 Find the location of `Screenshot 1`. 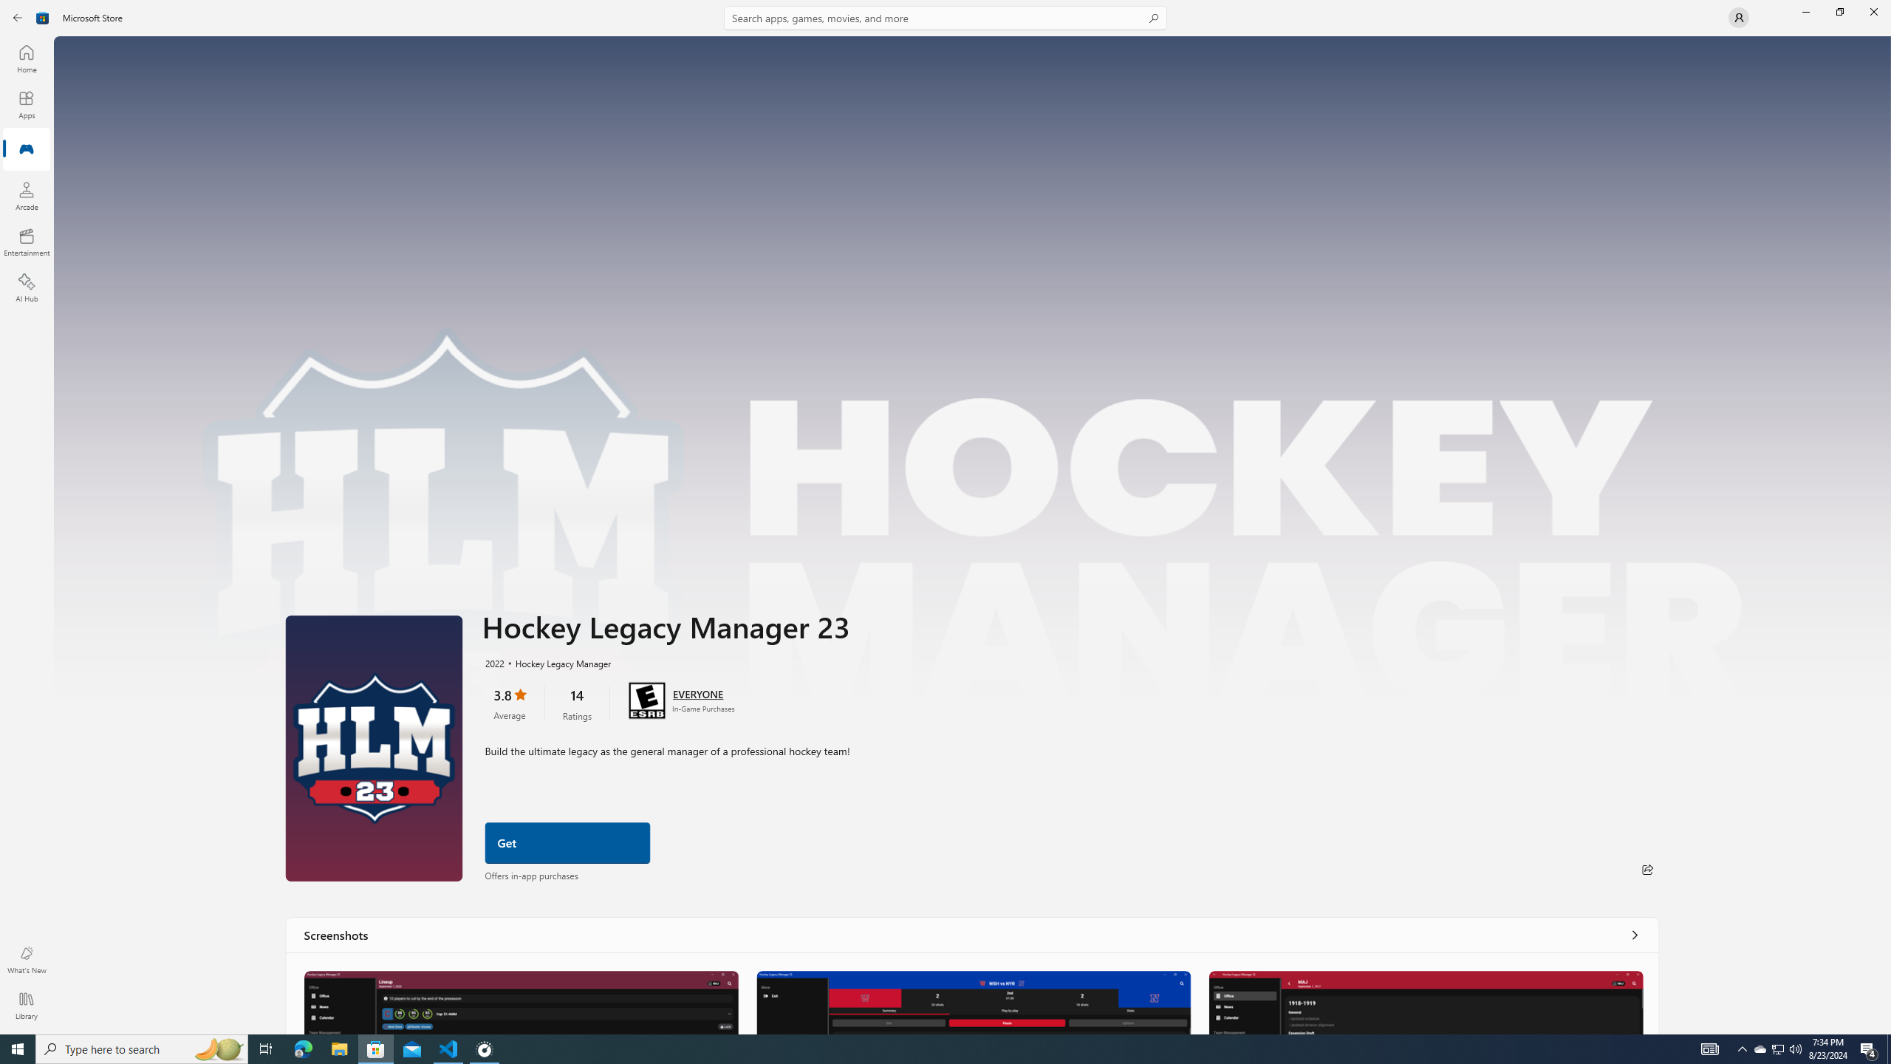

Screenshot 1 is located at coordinates (521, 1002).